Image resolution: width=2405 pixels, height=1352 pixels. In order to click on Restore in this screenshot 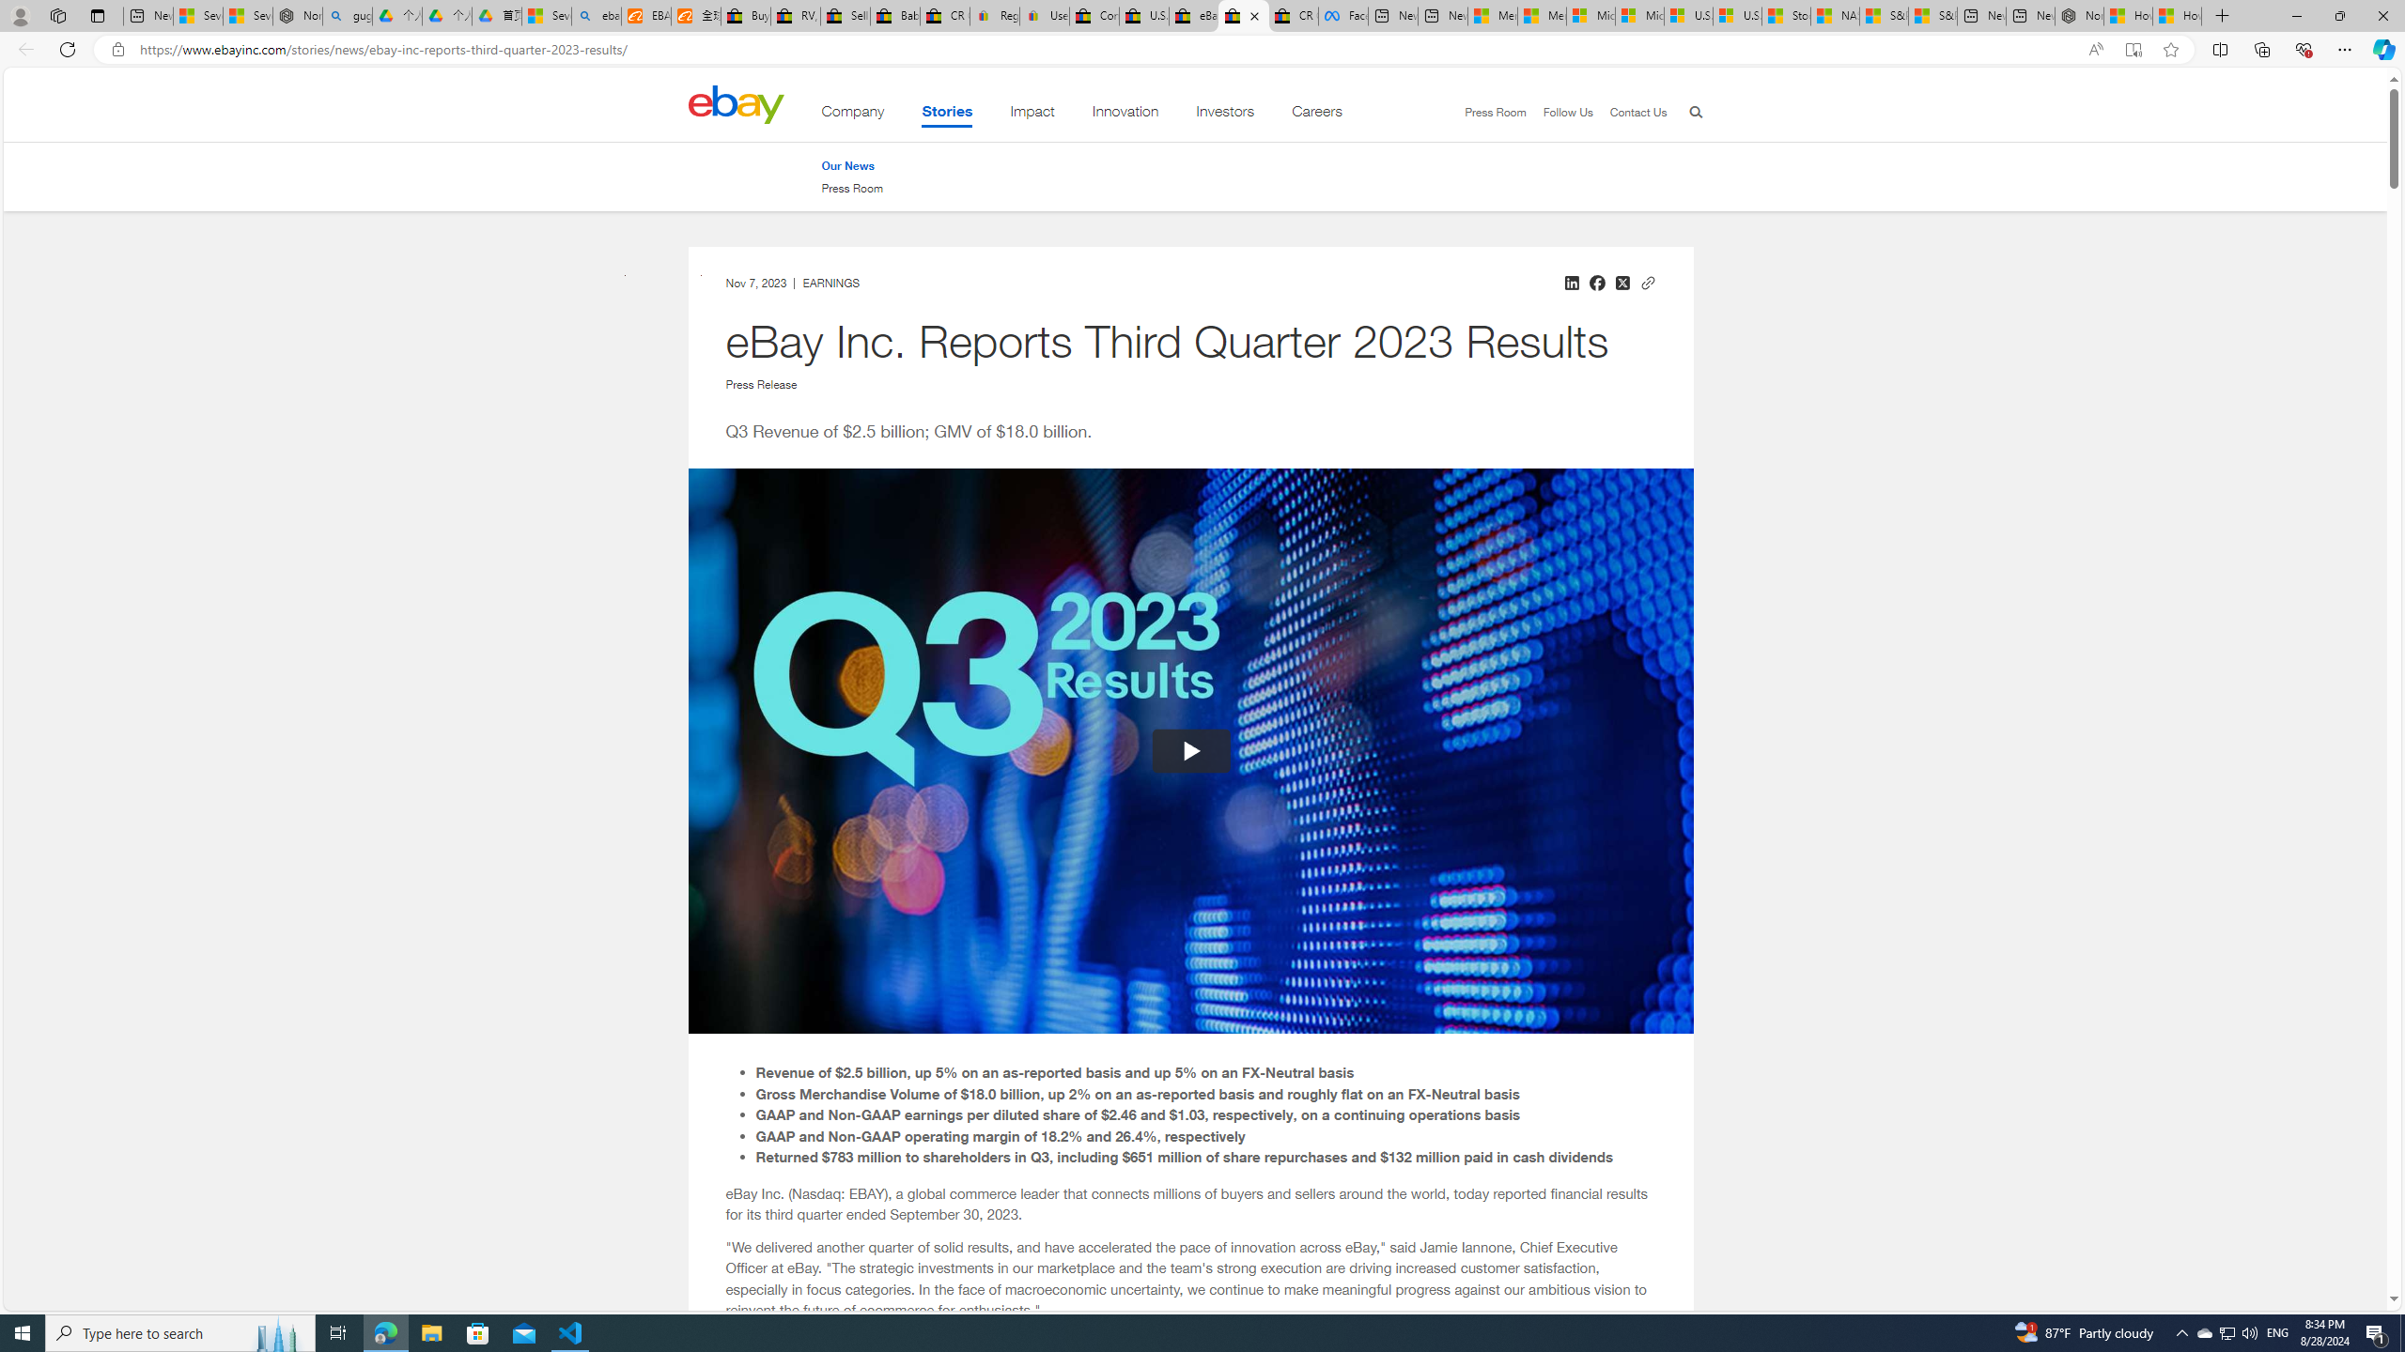, I will do `click(2339, 16)`.